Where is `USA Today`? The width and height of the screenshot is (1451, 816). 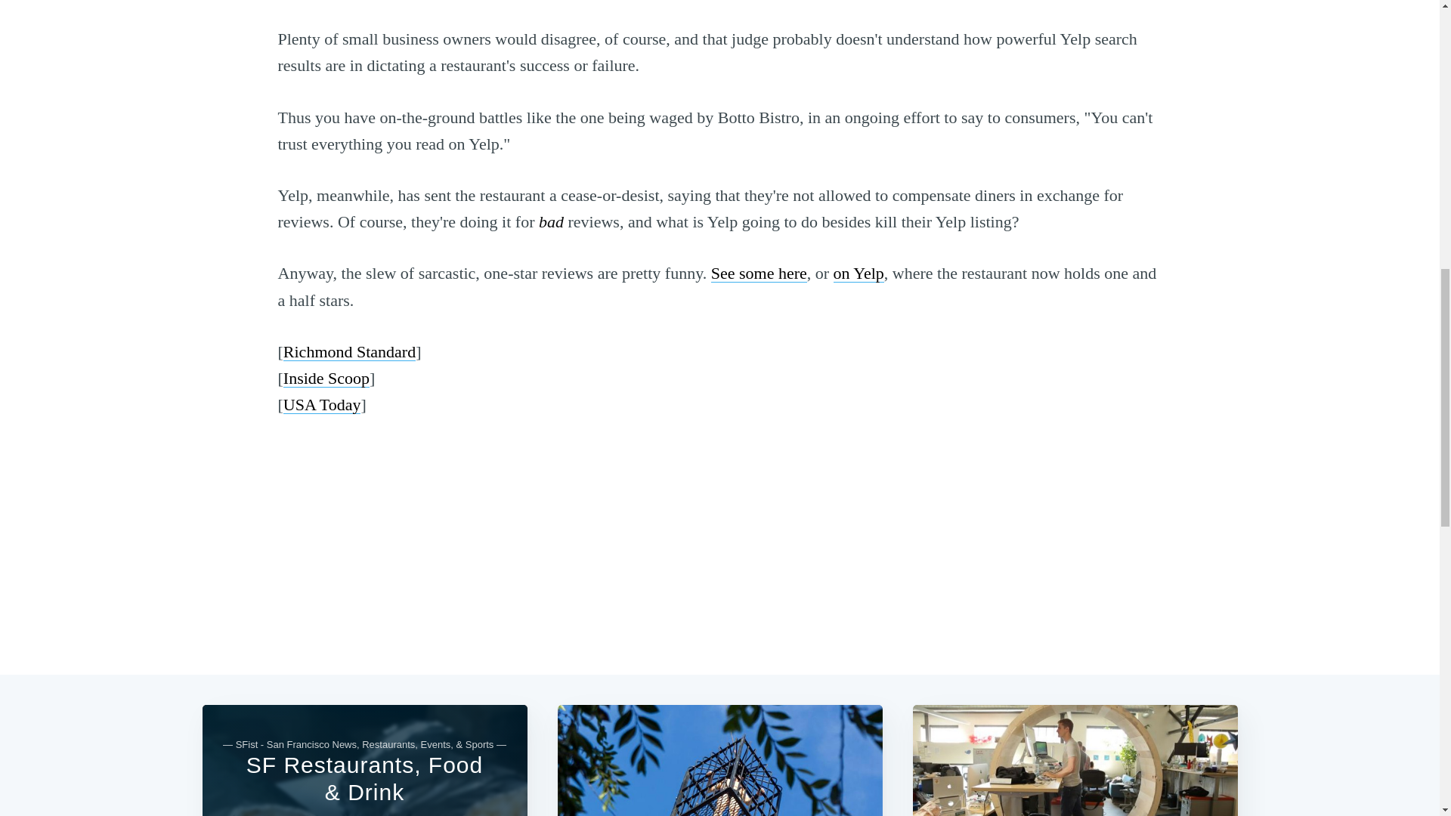 USA Today is located at coordinates (322, 403).